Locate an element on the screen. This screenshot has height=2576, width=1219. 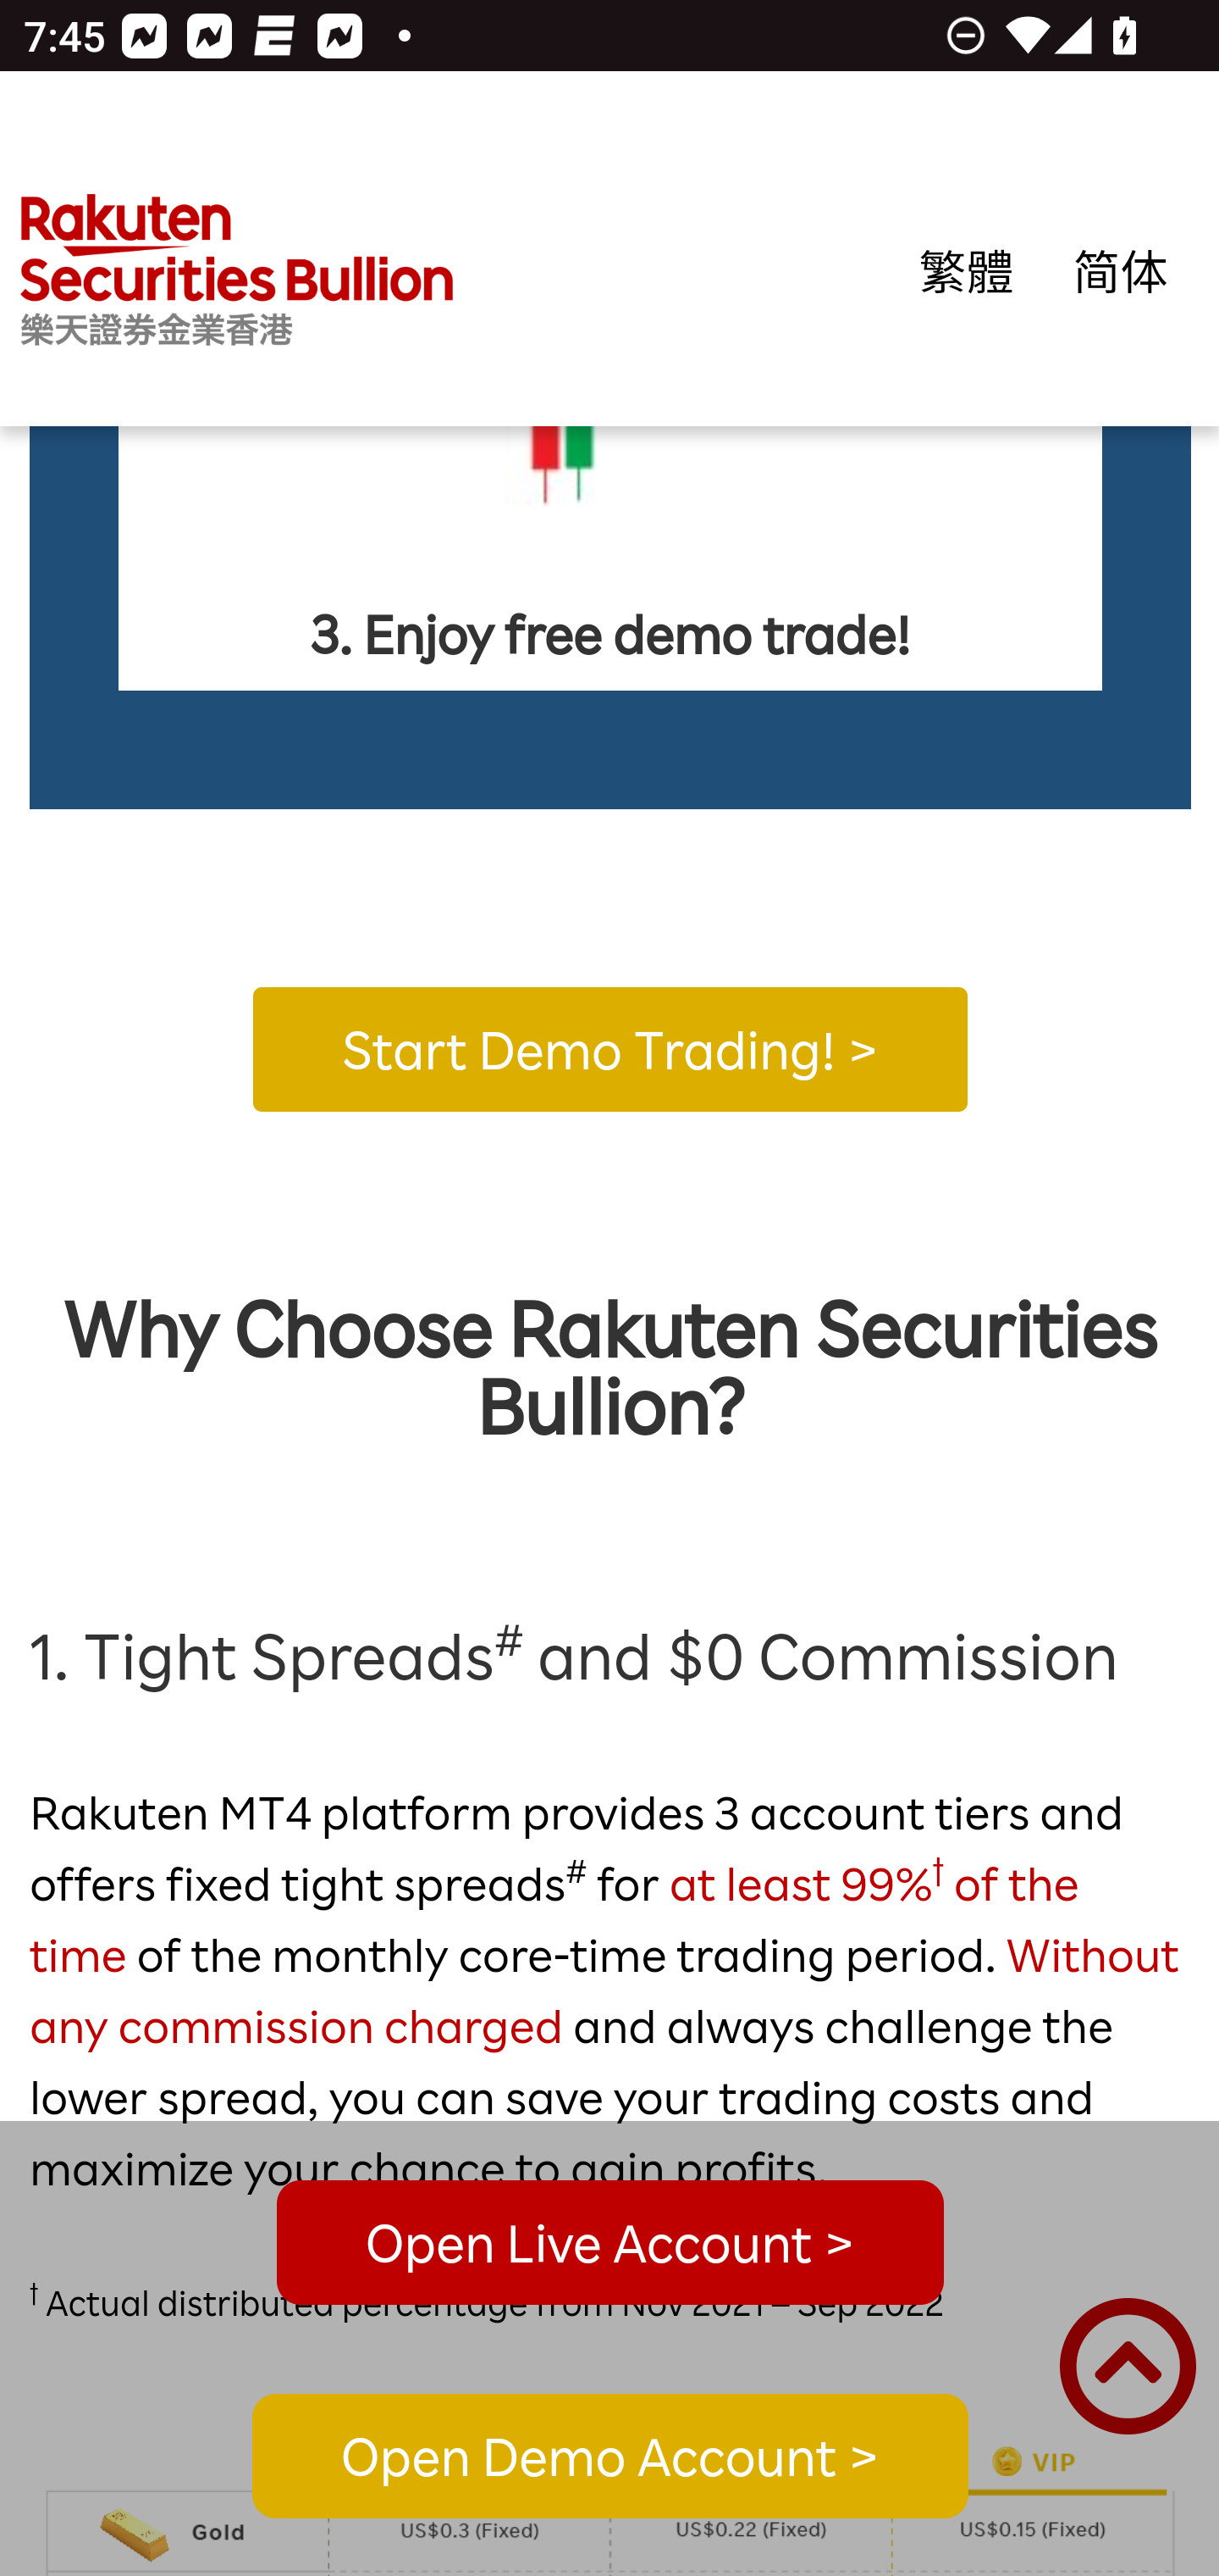
繁體 is located at coordinates (967, 271).